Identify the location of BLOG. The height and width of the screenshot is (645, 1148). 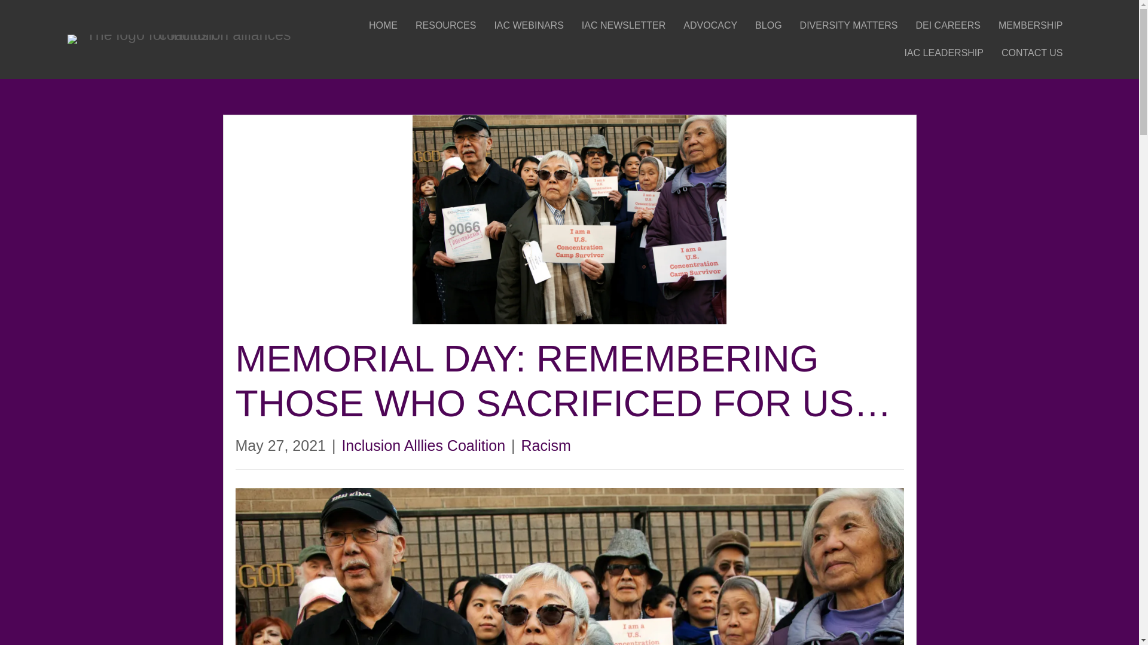
(768, 25).